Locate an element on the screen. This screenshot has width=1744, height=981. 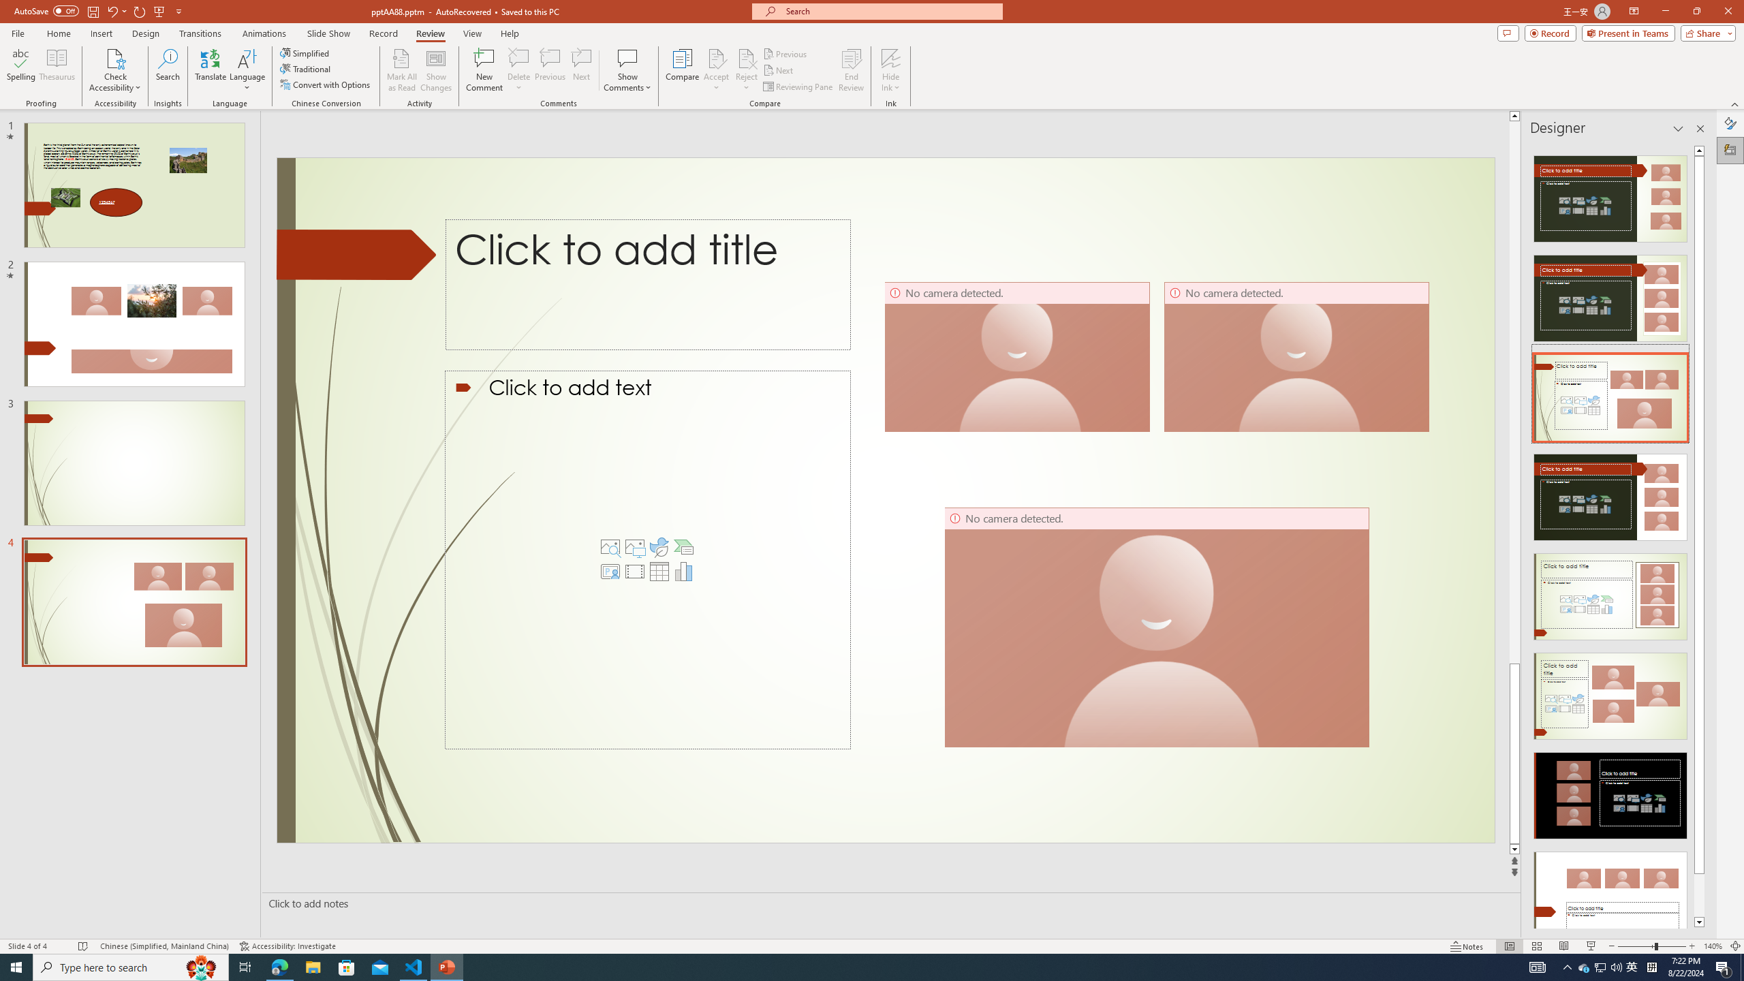
Pictures is located at coordinates (635, 547).